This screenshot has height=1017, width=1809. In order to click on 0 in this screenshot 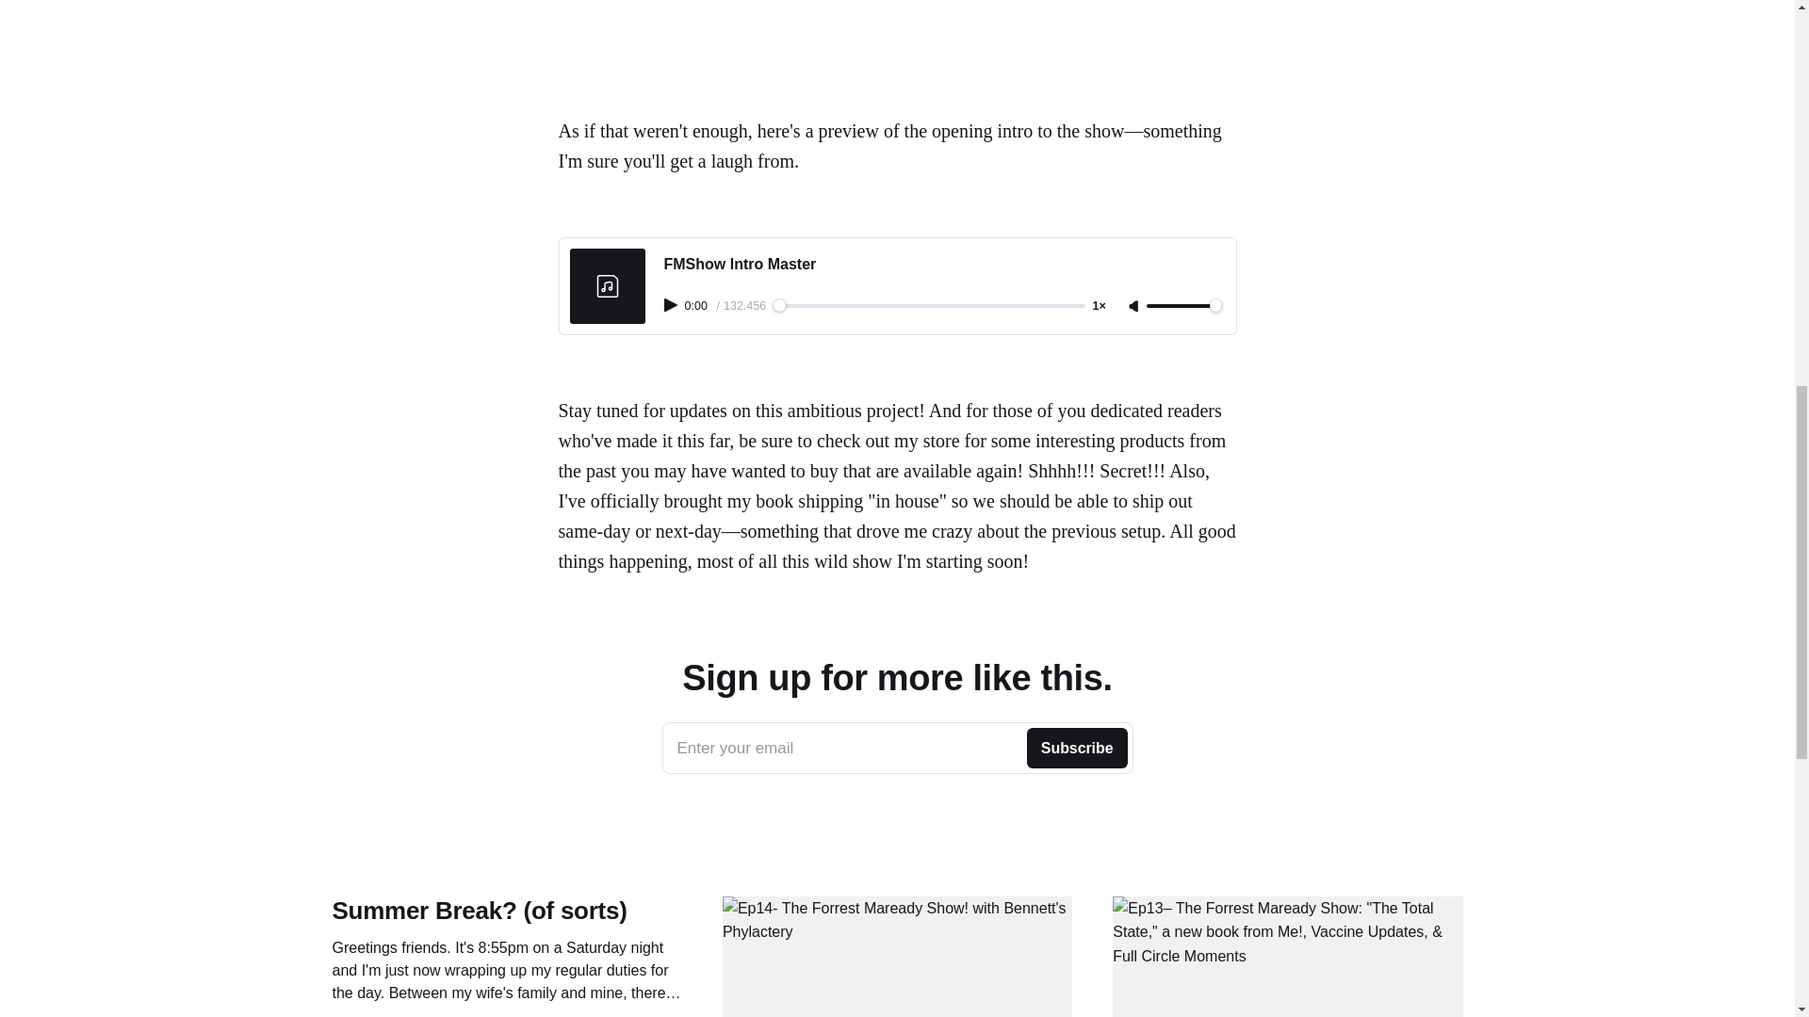, I will do `click(897, 748)`.